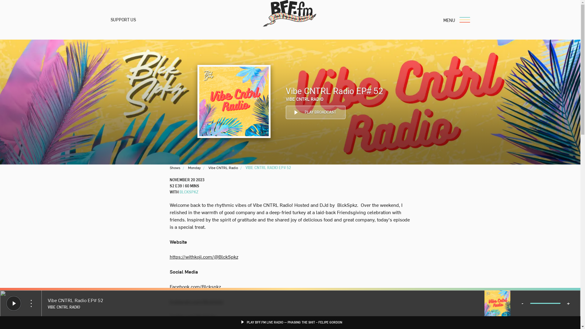  I want to click on Search, so click(123, 19).